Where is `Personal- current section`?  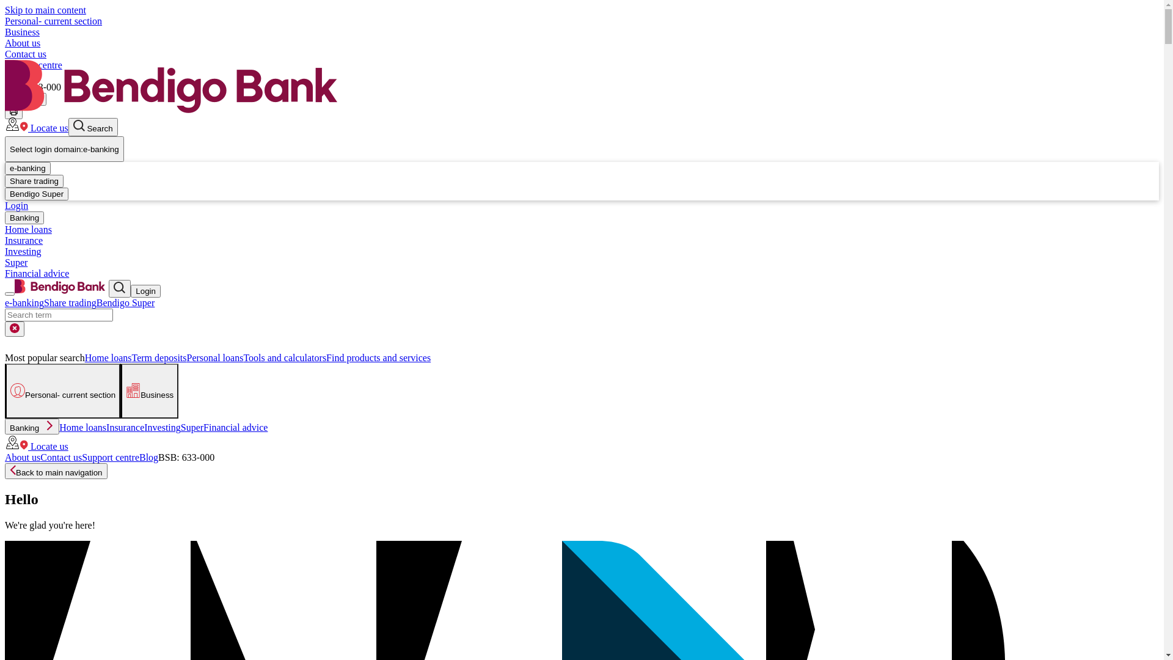 Personal- current section is located at coordinates (62, 391).